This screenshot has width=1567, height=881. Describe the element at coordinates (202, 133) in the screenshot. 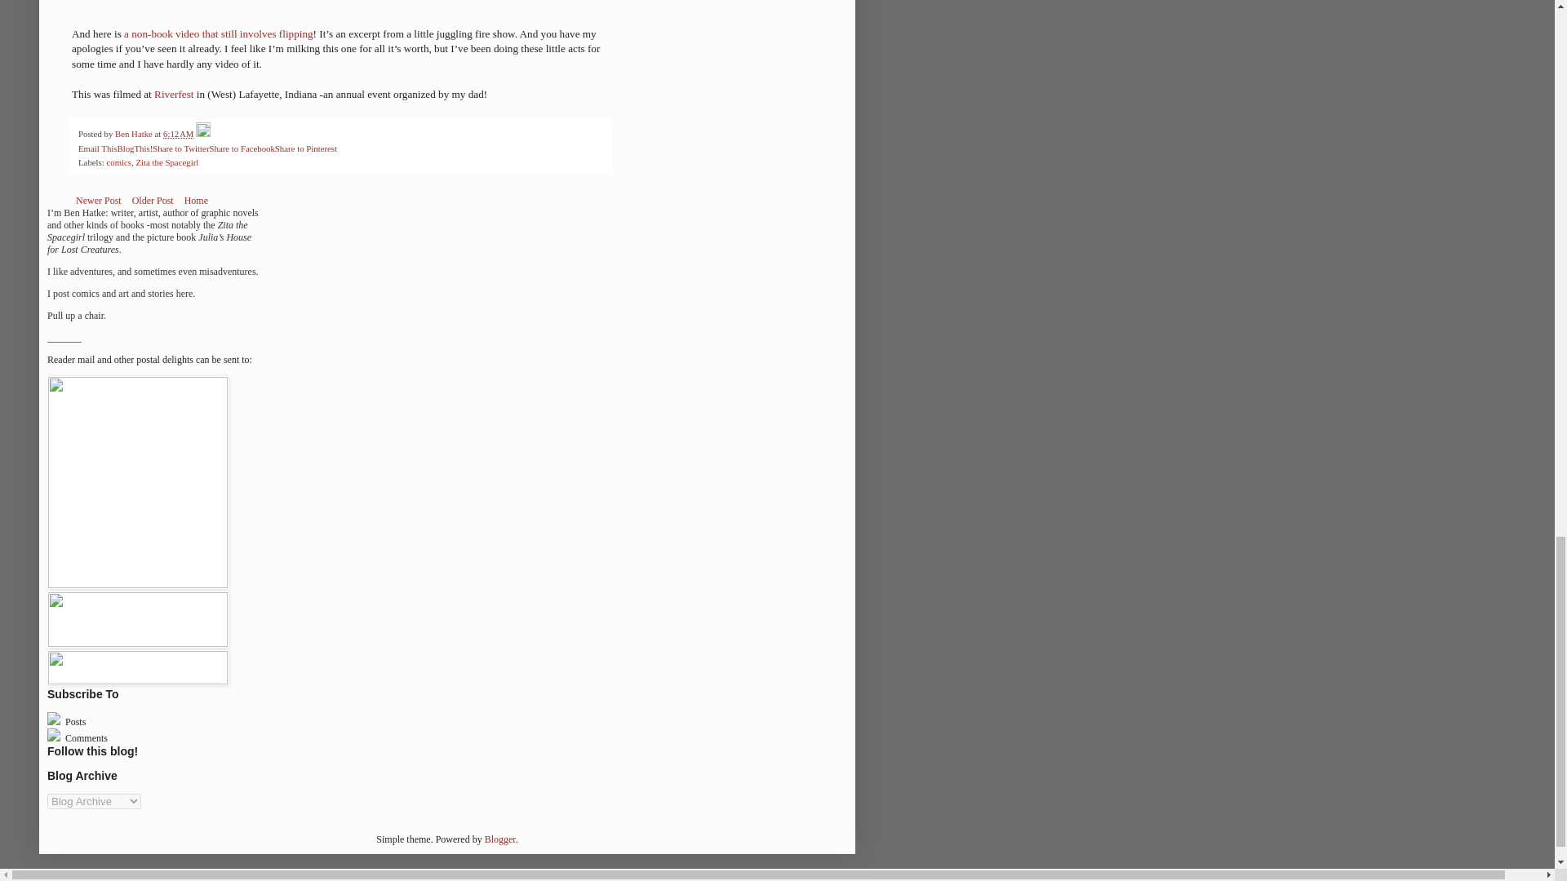

I see `Edit Post` at that location.